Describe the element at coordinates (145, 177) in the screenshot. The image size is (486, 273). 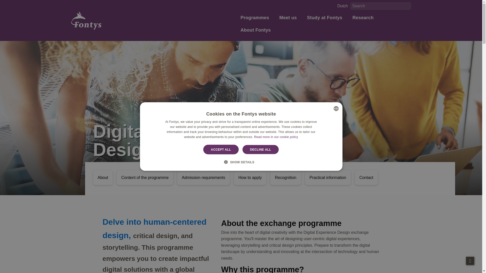
I see `Content of the programme` at that location.